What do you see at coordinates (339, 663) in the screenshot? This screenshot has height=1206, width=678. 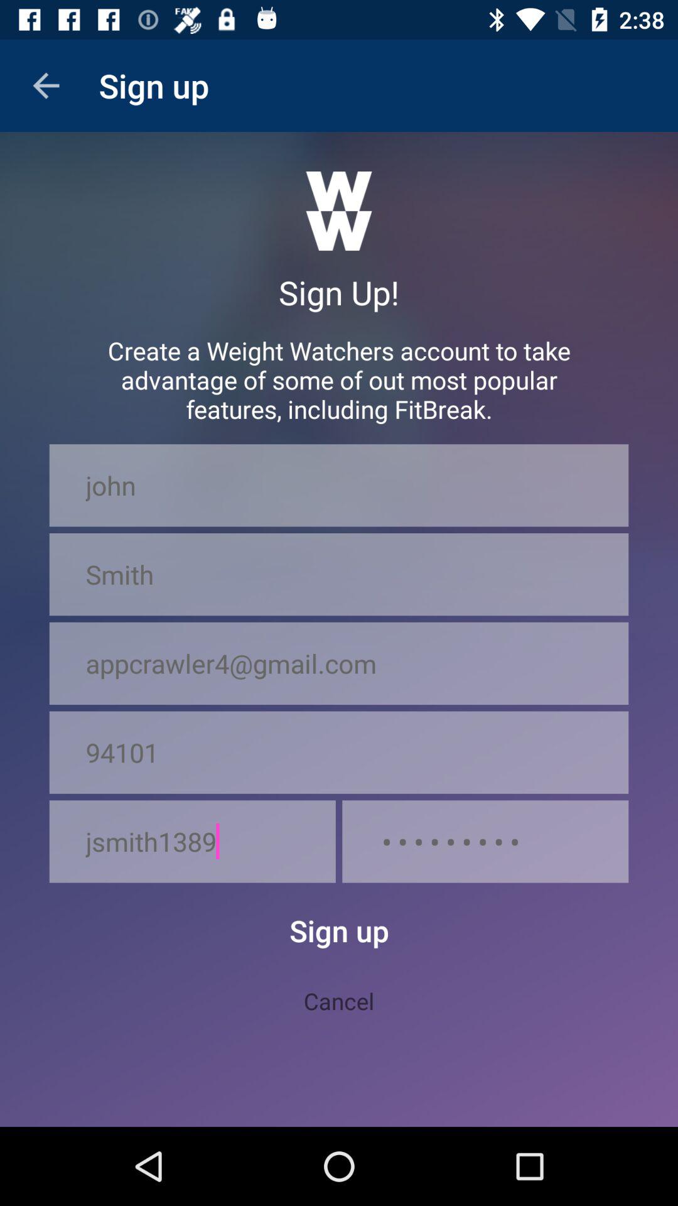 I see `scroll to appcrawler4@gmail.com item` at bounding box center [339, 663].